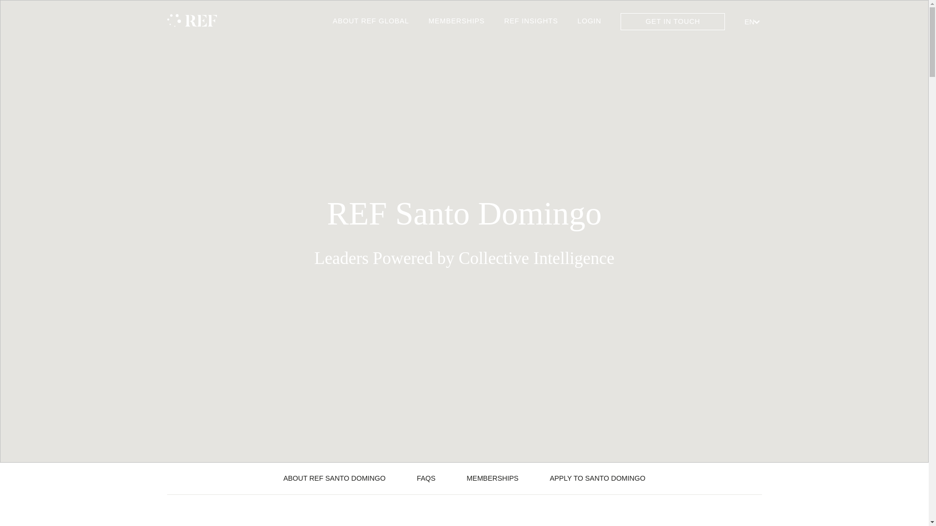  Describe the element at coordinates (370, 21) in the screenshot. I see `ABOUT REF GLOBAL` at that location.